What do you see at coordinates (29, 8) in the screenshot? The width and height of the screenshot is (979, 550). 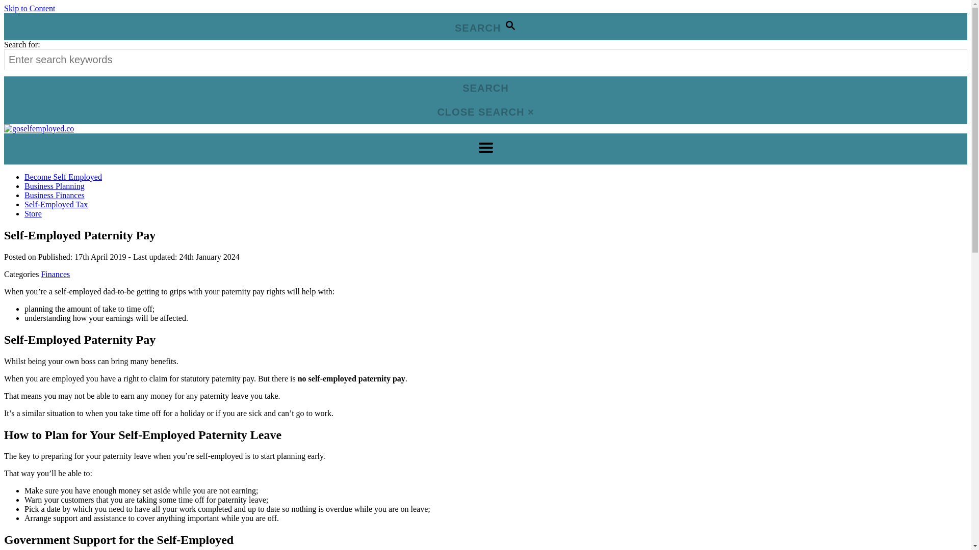 I see `Skip to Content` at bounding box center [29, 8].